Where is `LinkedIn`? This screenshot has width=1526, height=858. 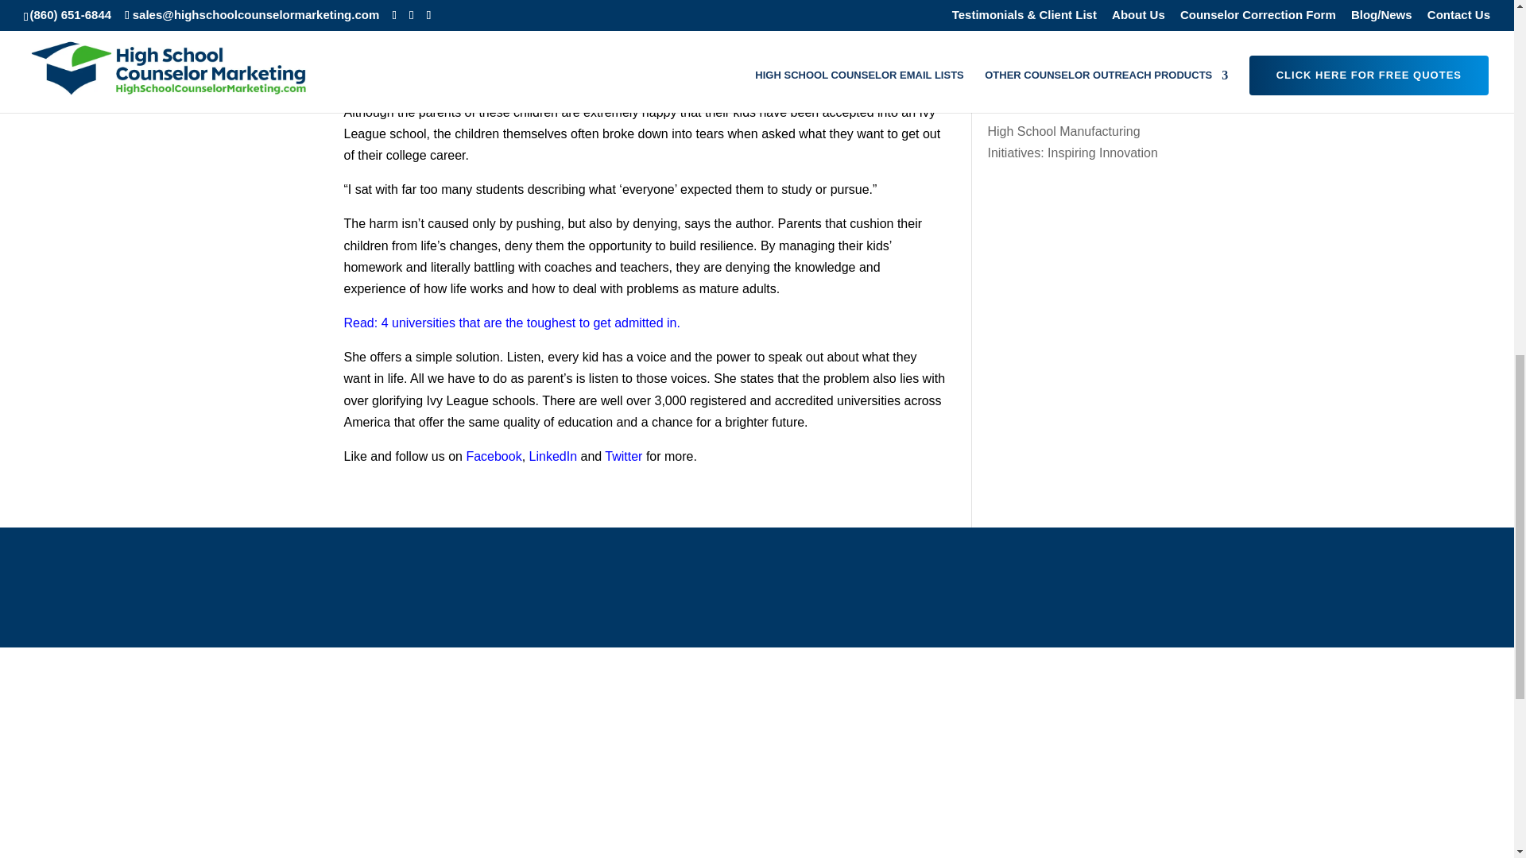
LinkedIn is located at coordinates (553, 456).